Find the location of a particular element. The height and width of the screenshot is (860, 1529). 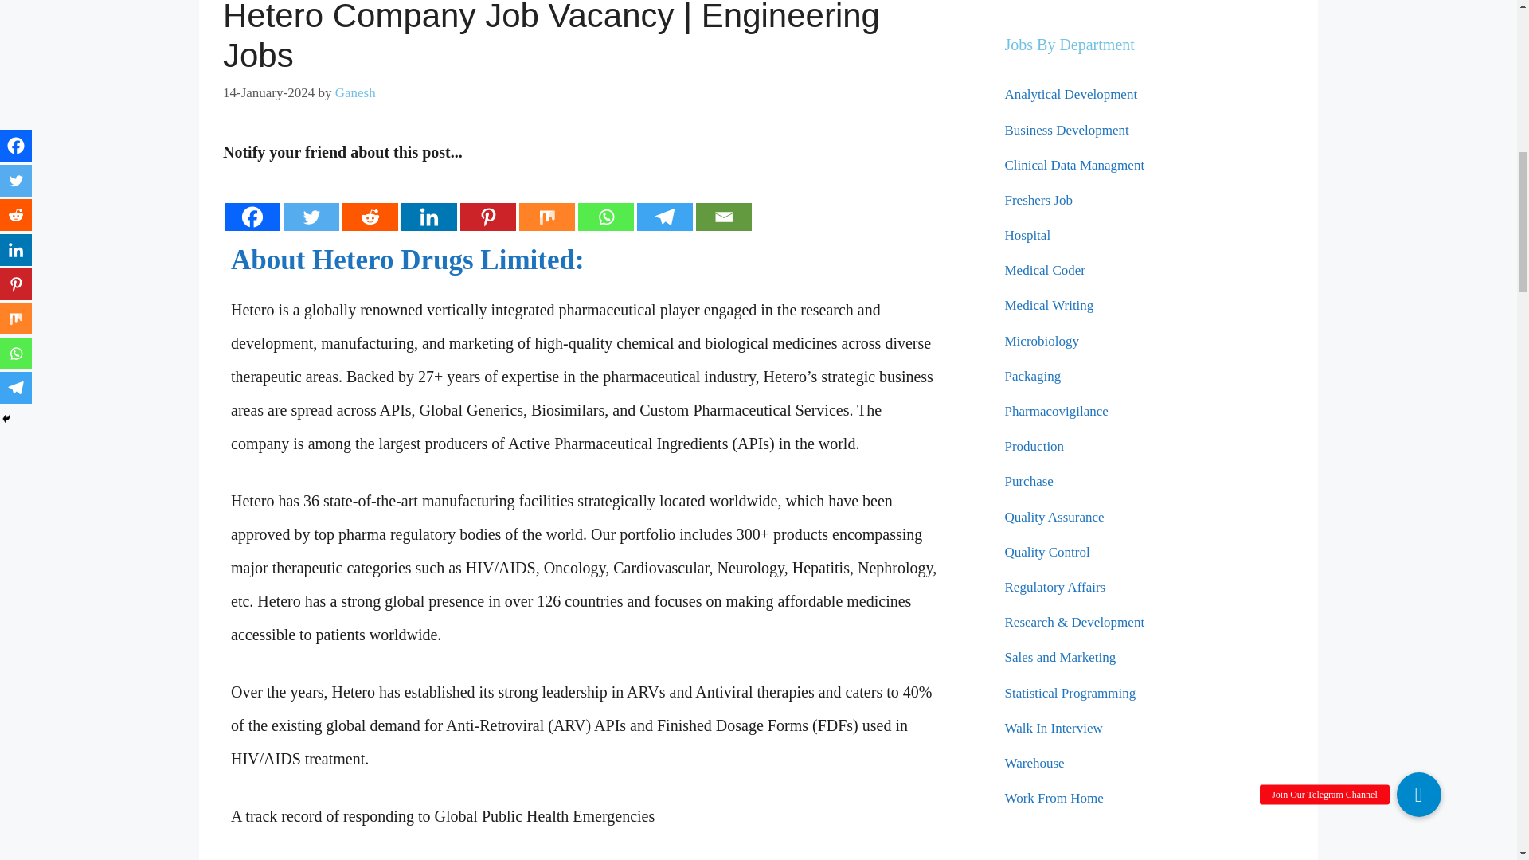

Twitter is located at coordinates (311, 201).